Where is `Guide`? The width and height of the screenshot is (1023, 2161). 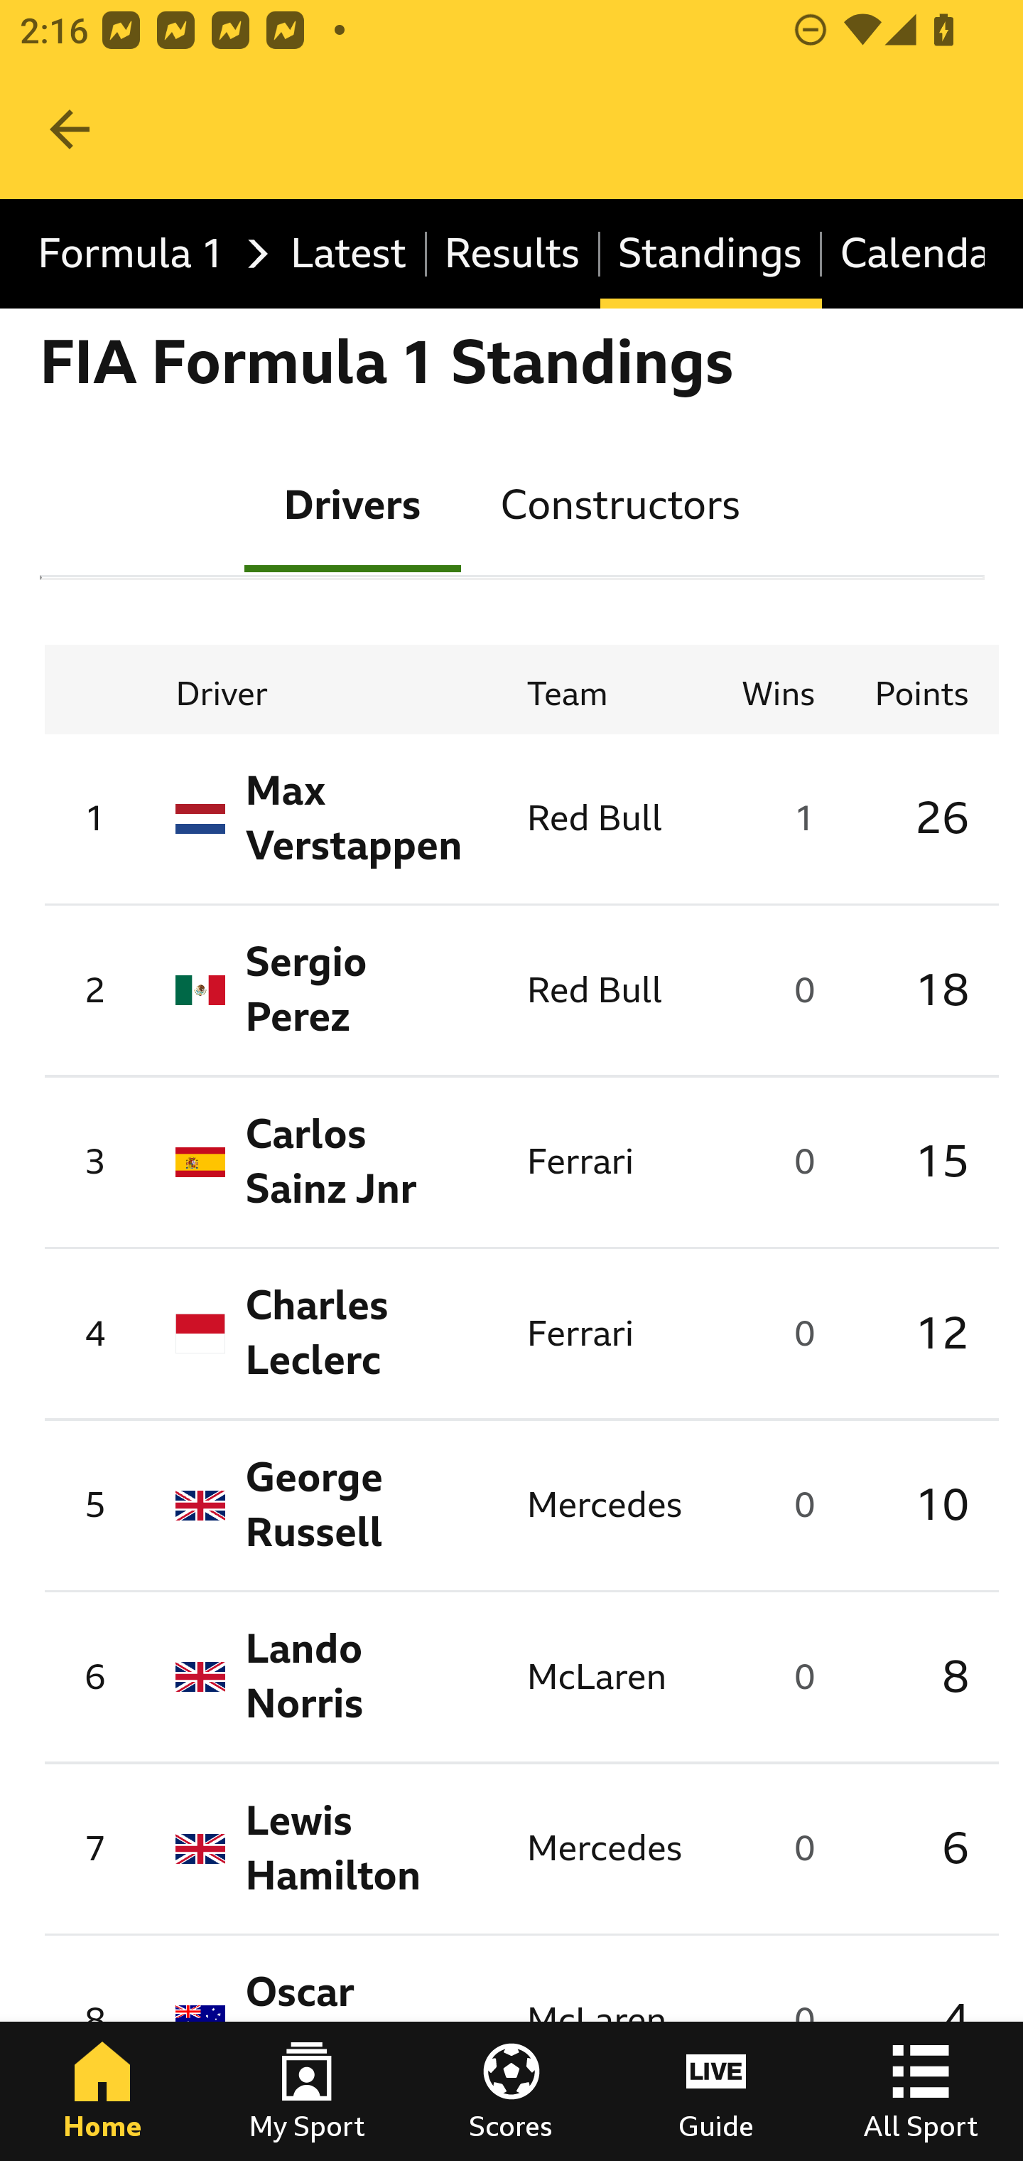
Guide is located at coordinates (716, 2091).